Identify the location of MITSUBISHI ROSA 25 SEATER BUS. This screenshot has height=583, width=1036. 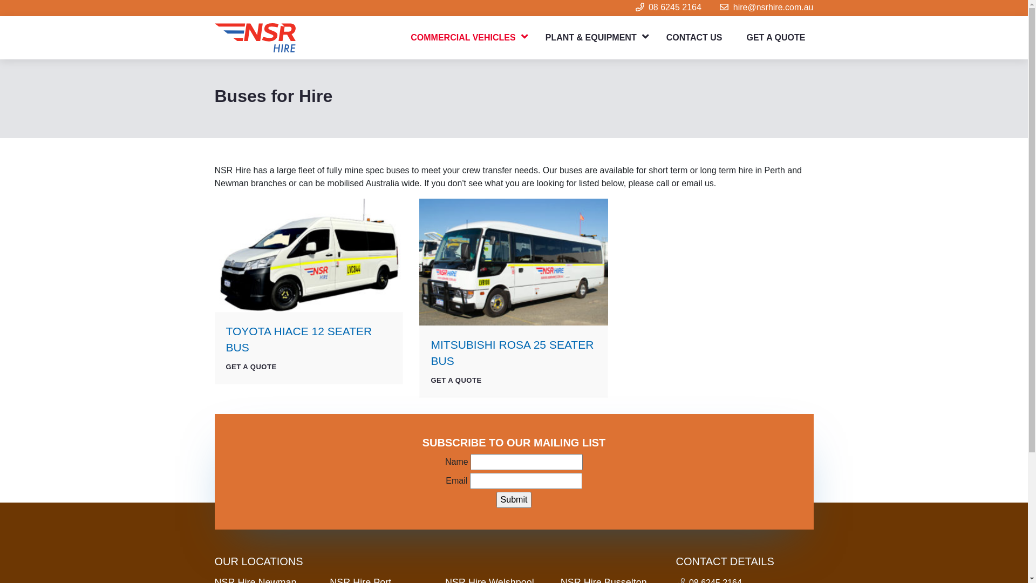
(512, 353).